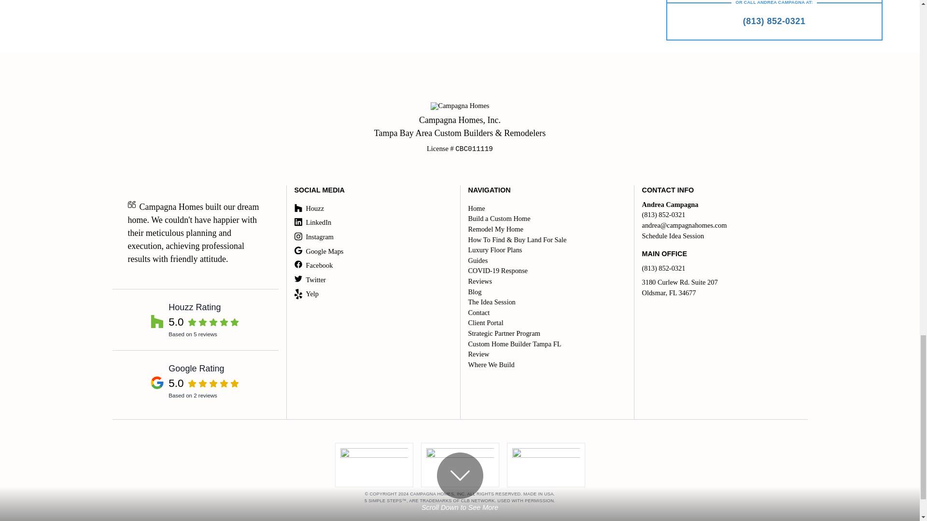 This screenshot has width=927, height=521. Describe the element at coordinates (372, 223) in the screenshot. I see `LinkedIn` at that location.